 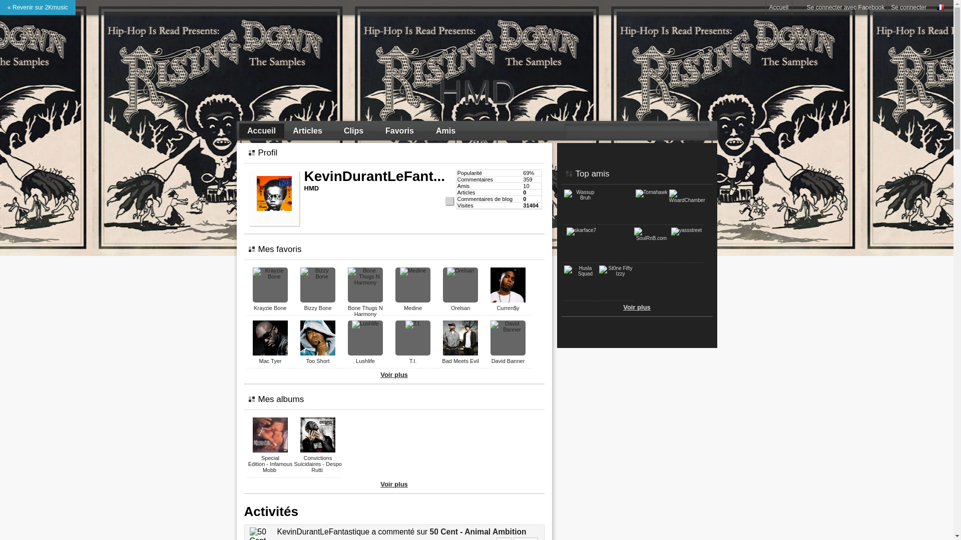 What do you see at coordinates (581, 198) in the screenshot?
I see `Wassup Bruh` at bounding box center [581, 198].